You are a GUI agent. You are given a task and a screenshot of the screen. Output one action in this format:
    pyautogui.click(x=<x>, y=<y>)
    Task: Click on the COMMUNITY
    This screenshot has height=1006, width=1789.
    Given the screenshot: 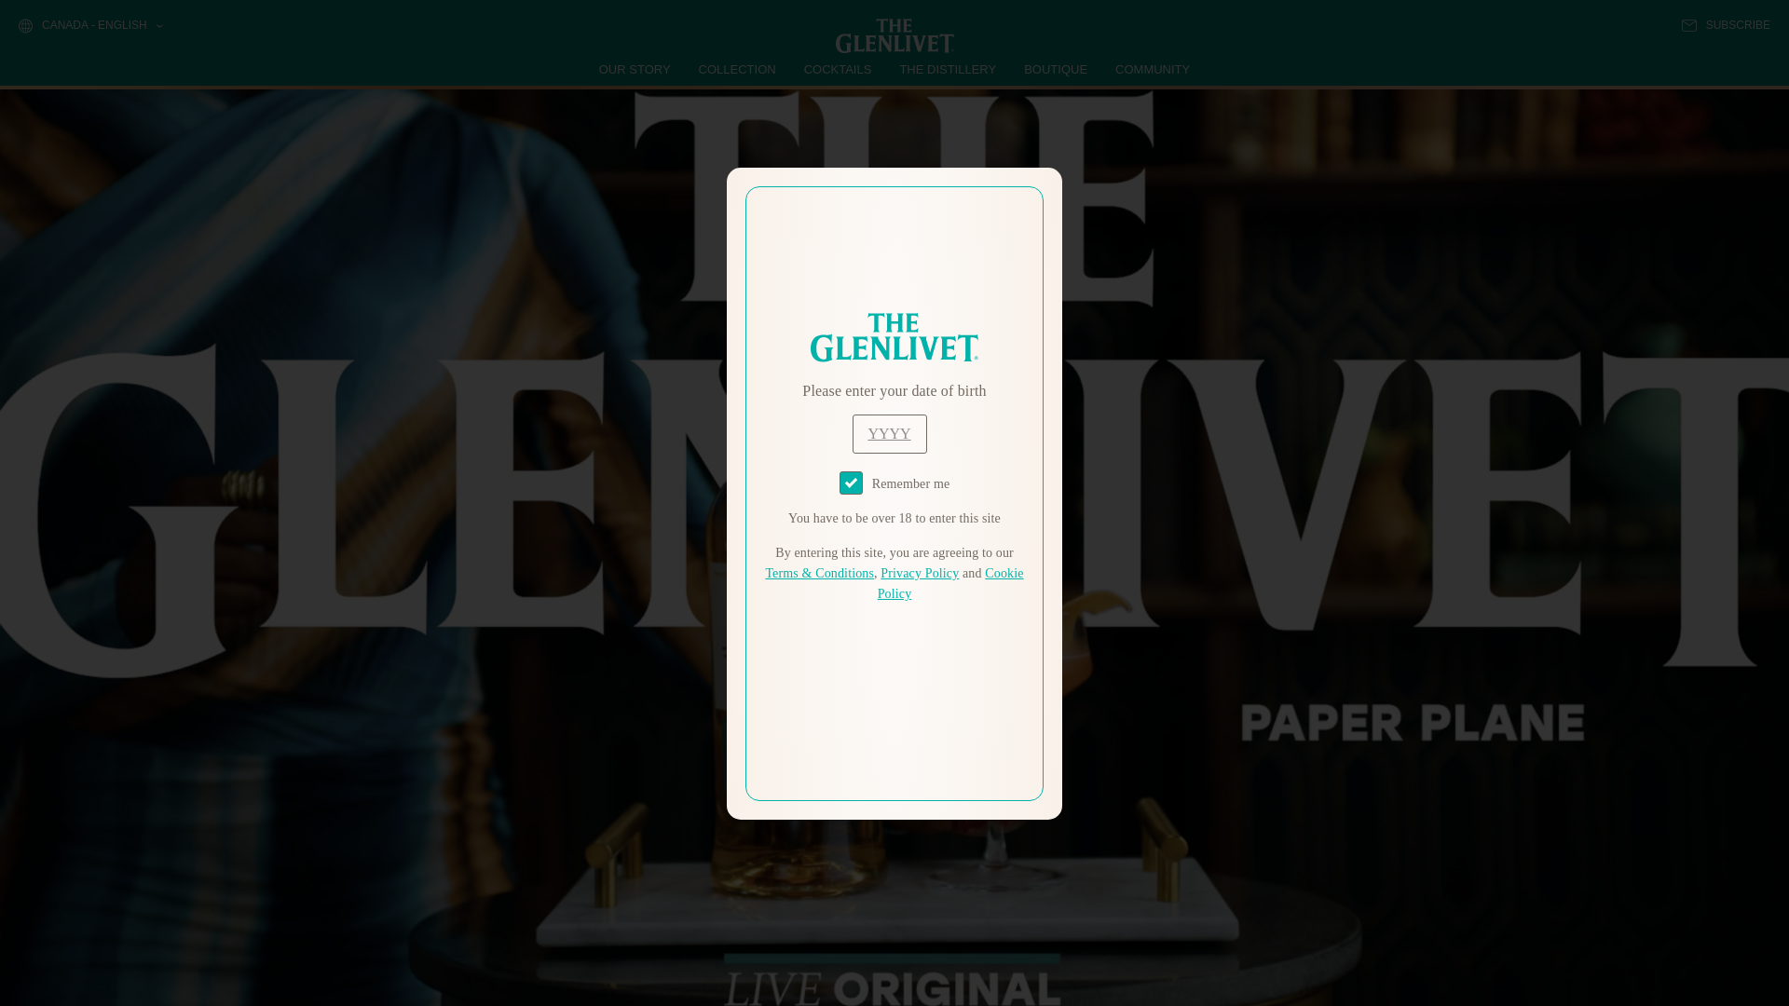 What is the action you would take?
    pyautogui.click(x=1152, y=69)
    